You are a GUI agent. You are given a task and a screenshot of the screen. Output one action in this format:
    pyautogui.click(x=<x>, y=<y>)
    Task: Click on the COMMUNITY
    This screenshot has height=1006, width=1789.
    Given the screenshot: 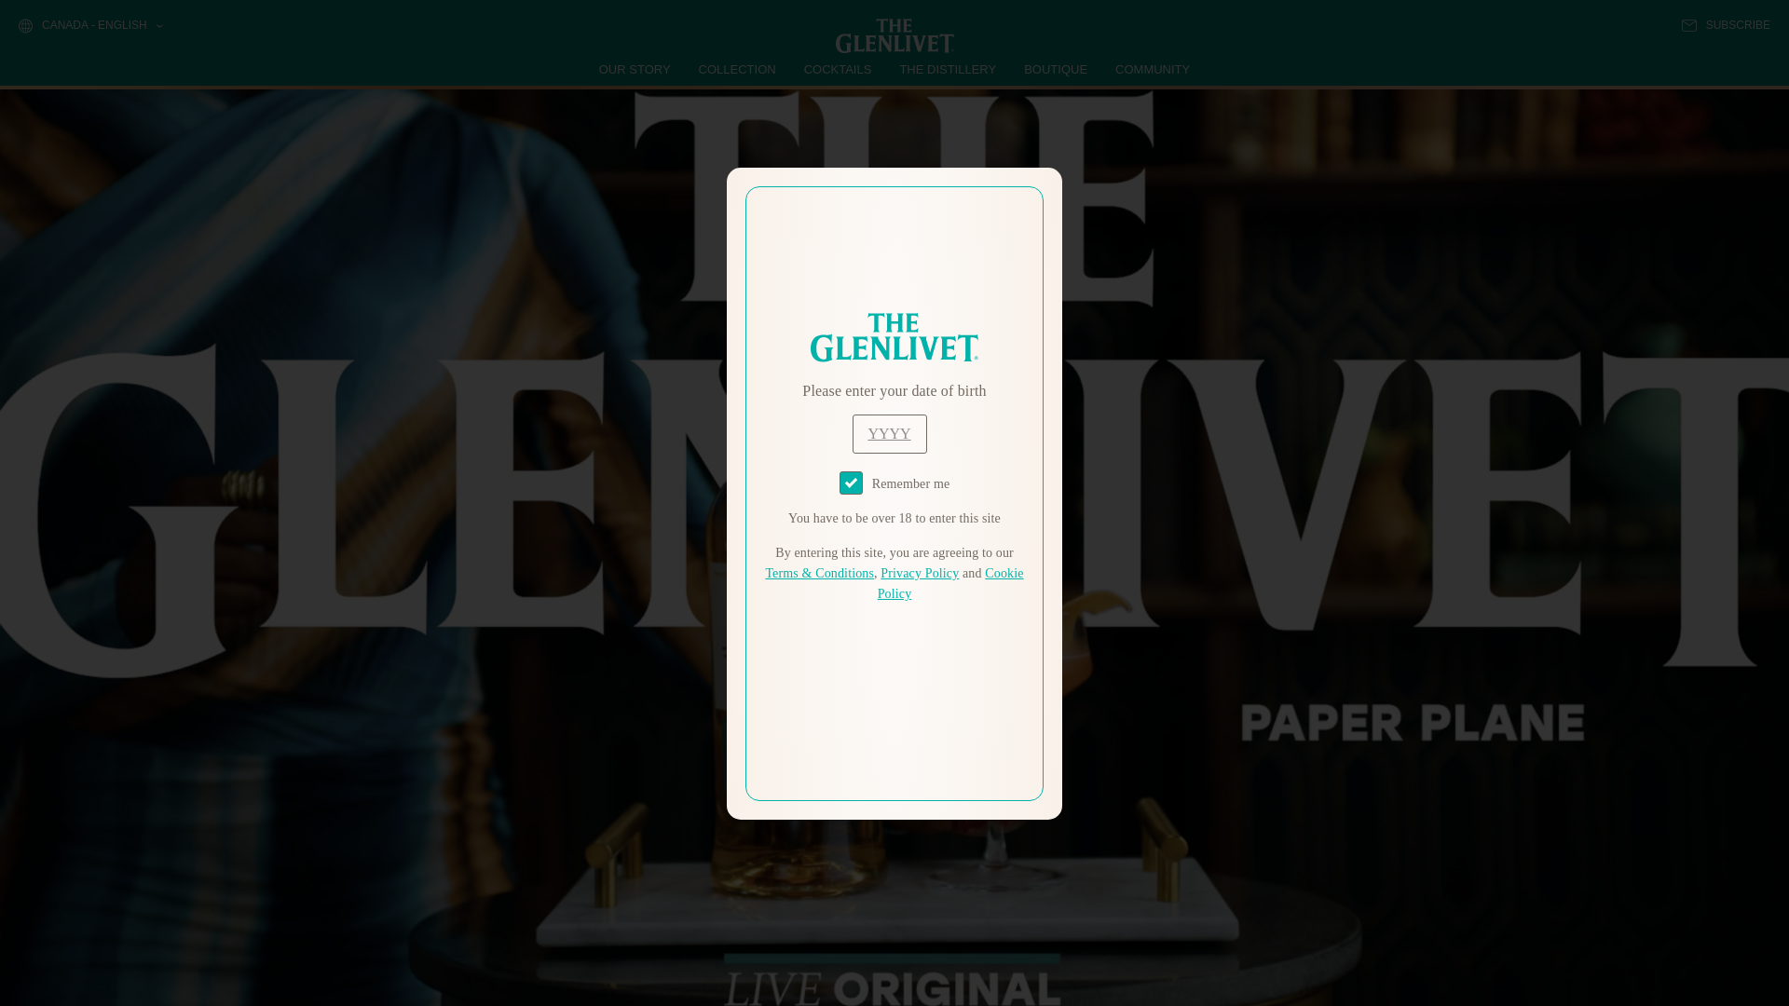 What is the action you would take?
    pyautogui.click(x=1152, y=69)
    